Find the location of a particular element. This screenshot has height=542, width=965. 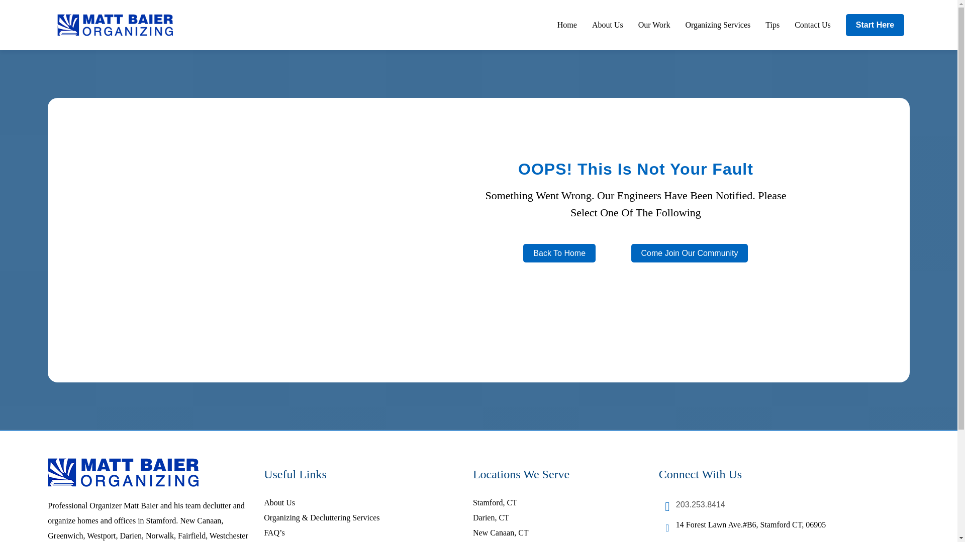

New Canaan, CT is located at coordinates (501, 533).